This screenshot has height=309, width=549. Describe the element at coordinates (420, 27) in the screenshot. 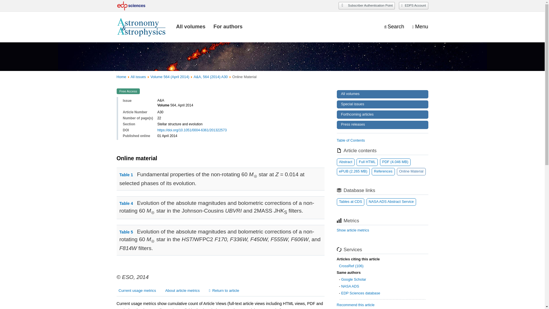

I see `Menu` at that location.